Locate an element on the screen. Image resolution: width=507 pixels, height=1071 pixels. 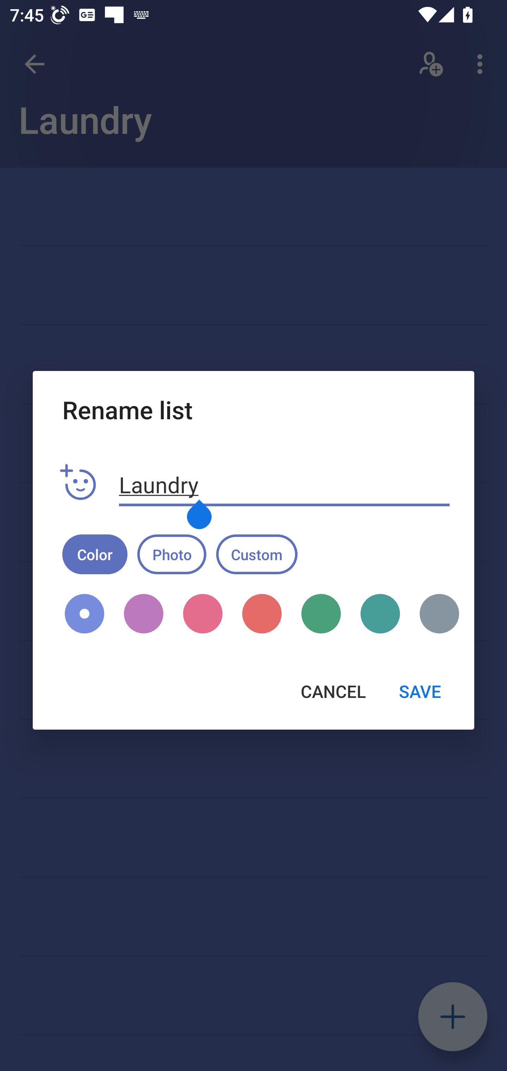
CANCEL is located at coordinates (333, 691).